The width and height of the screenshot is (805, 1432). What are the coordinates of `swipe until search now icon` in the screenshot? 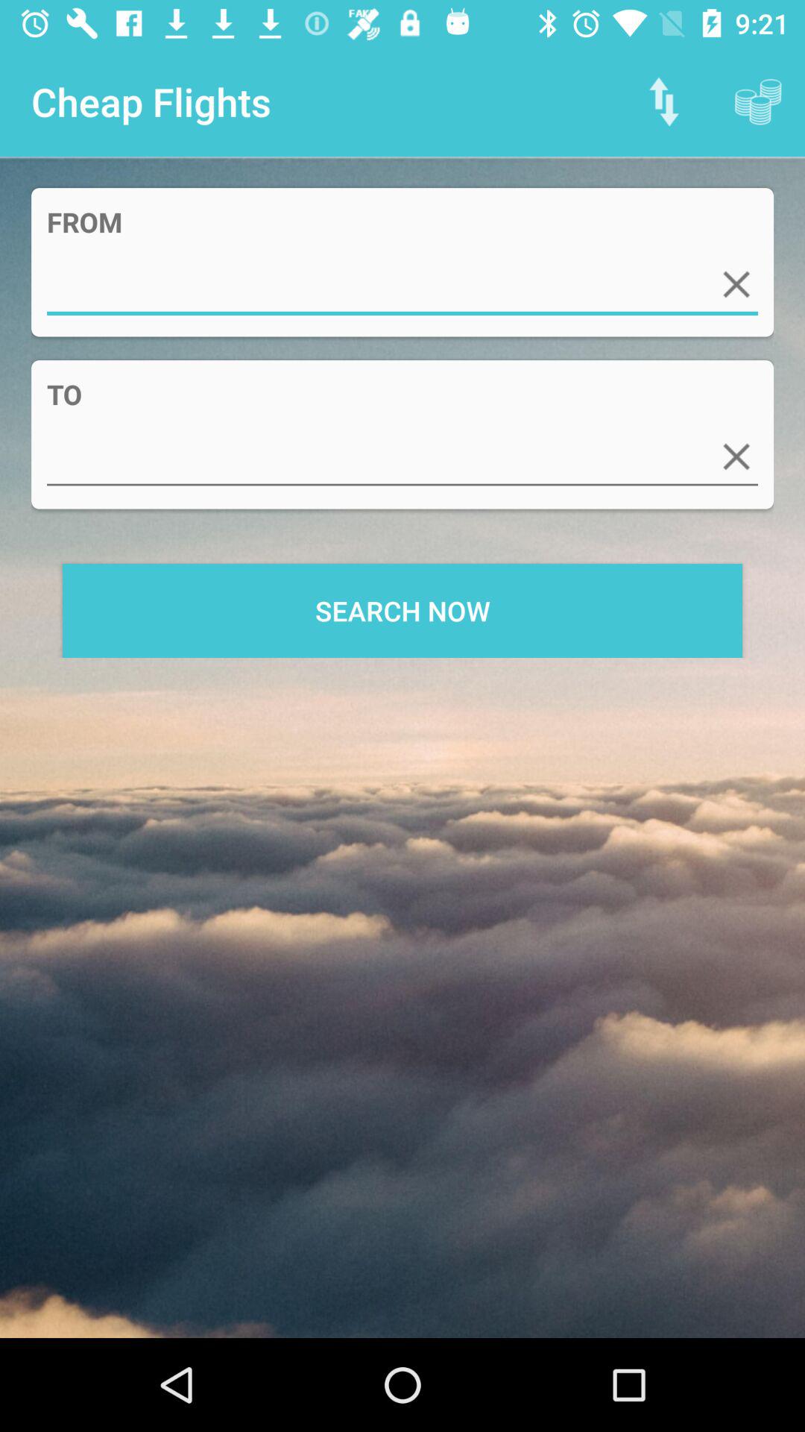 It's located at (402, 610).